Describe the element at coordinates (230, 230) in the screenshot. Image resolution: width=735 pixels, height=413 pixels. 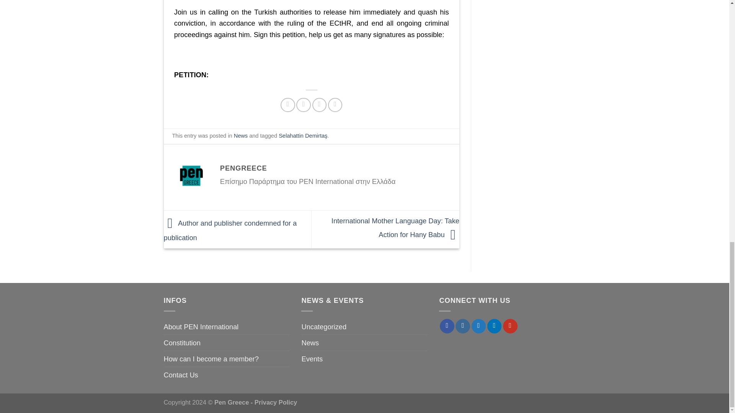
I see `Author and publisher condemned for a publication` at that location.